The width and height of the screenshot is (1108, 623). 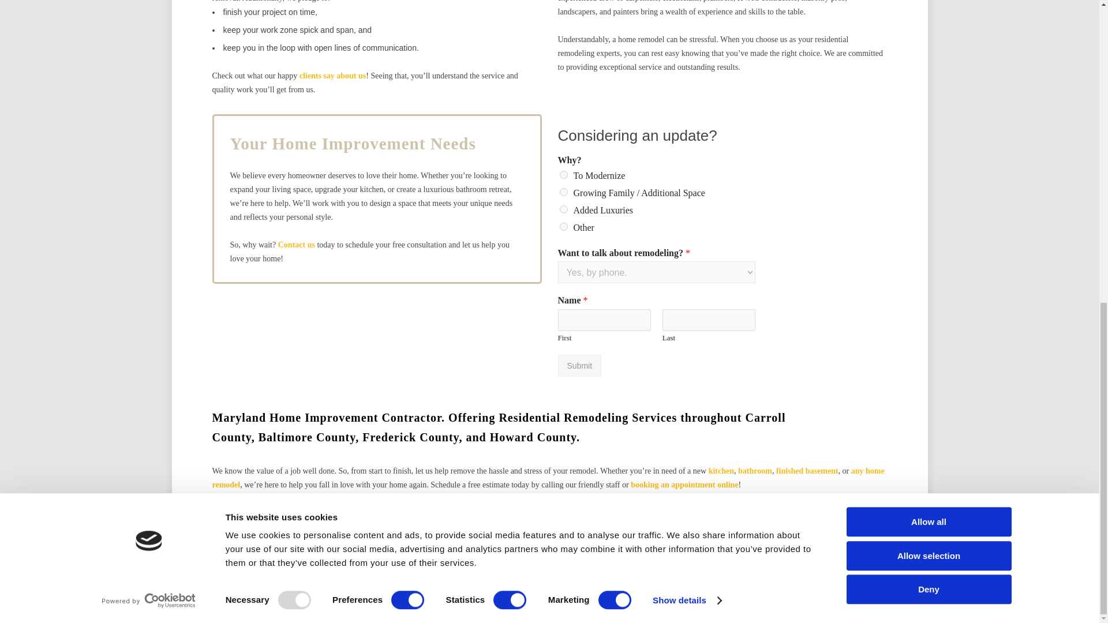 What do you see at coordinates (563, 209) in the screenshot?
I see `Added Luxuries` at bounding box center [563, 209].